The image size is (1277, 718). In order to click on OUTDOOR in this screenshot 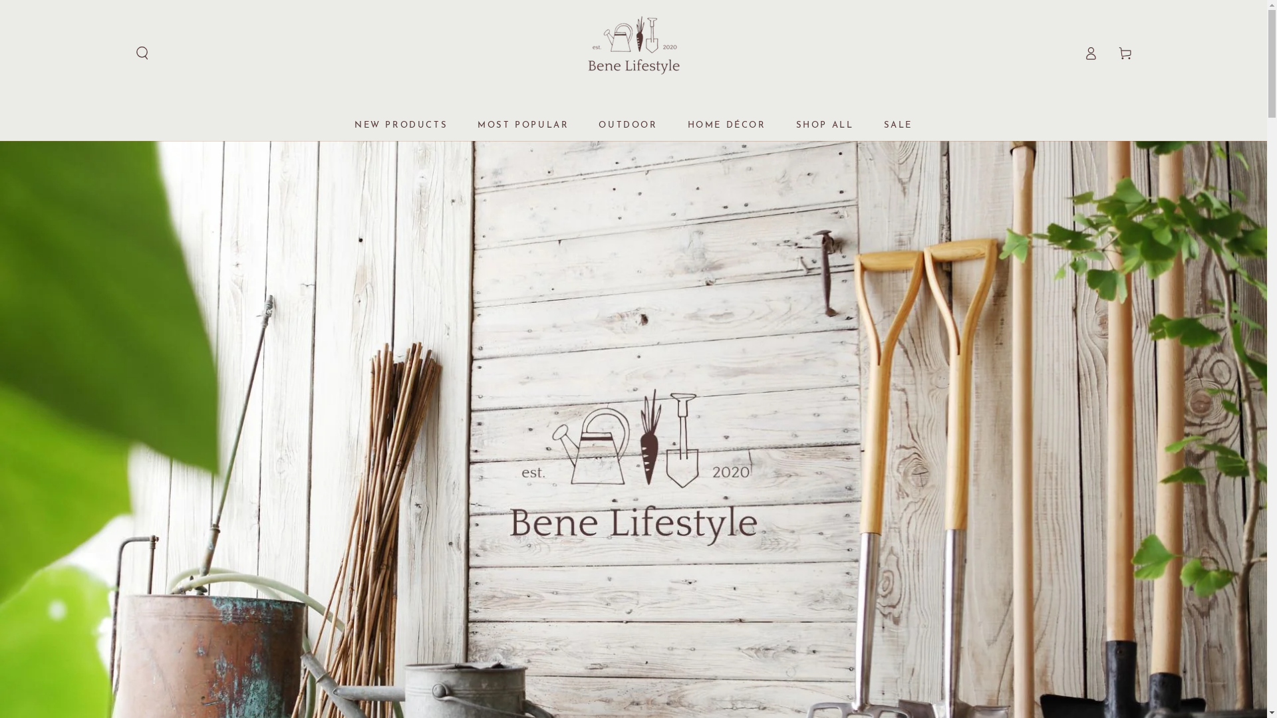, I will do `click(628, 125)`.